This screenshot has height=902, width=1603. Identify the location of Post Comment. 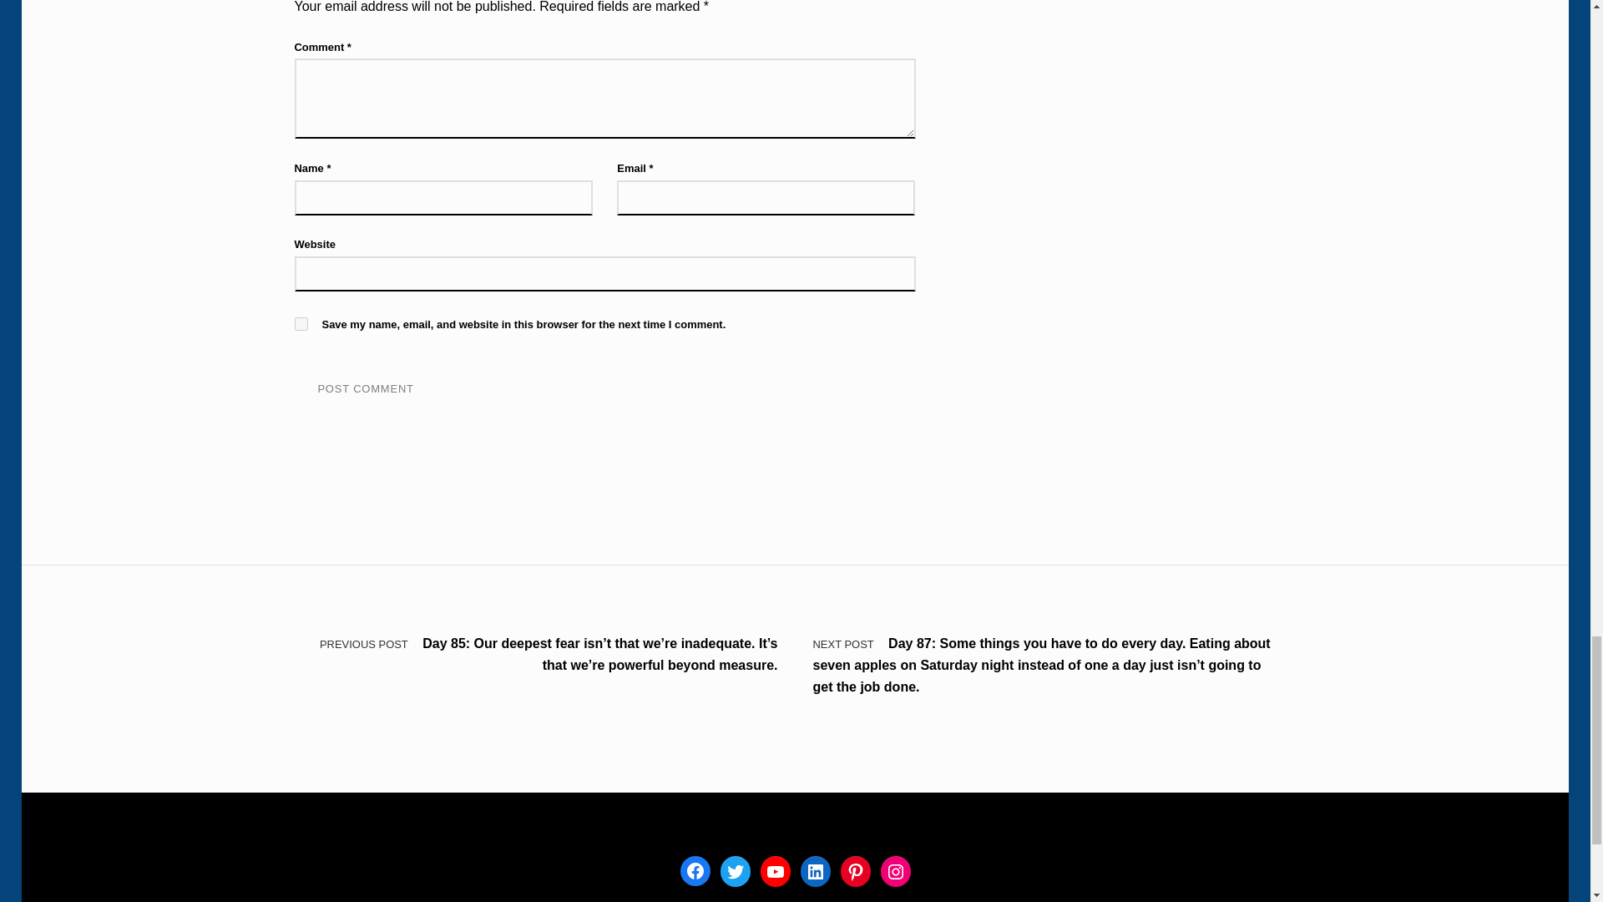
(364, 389).